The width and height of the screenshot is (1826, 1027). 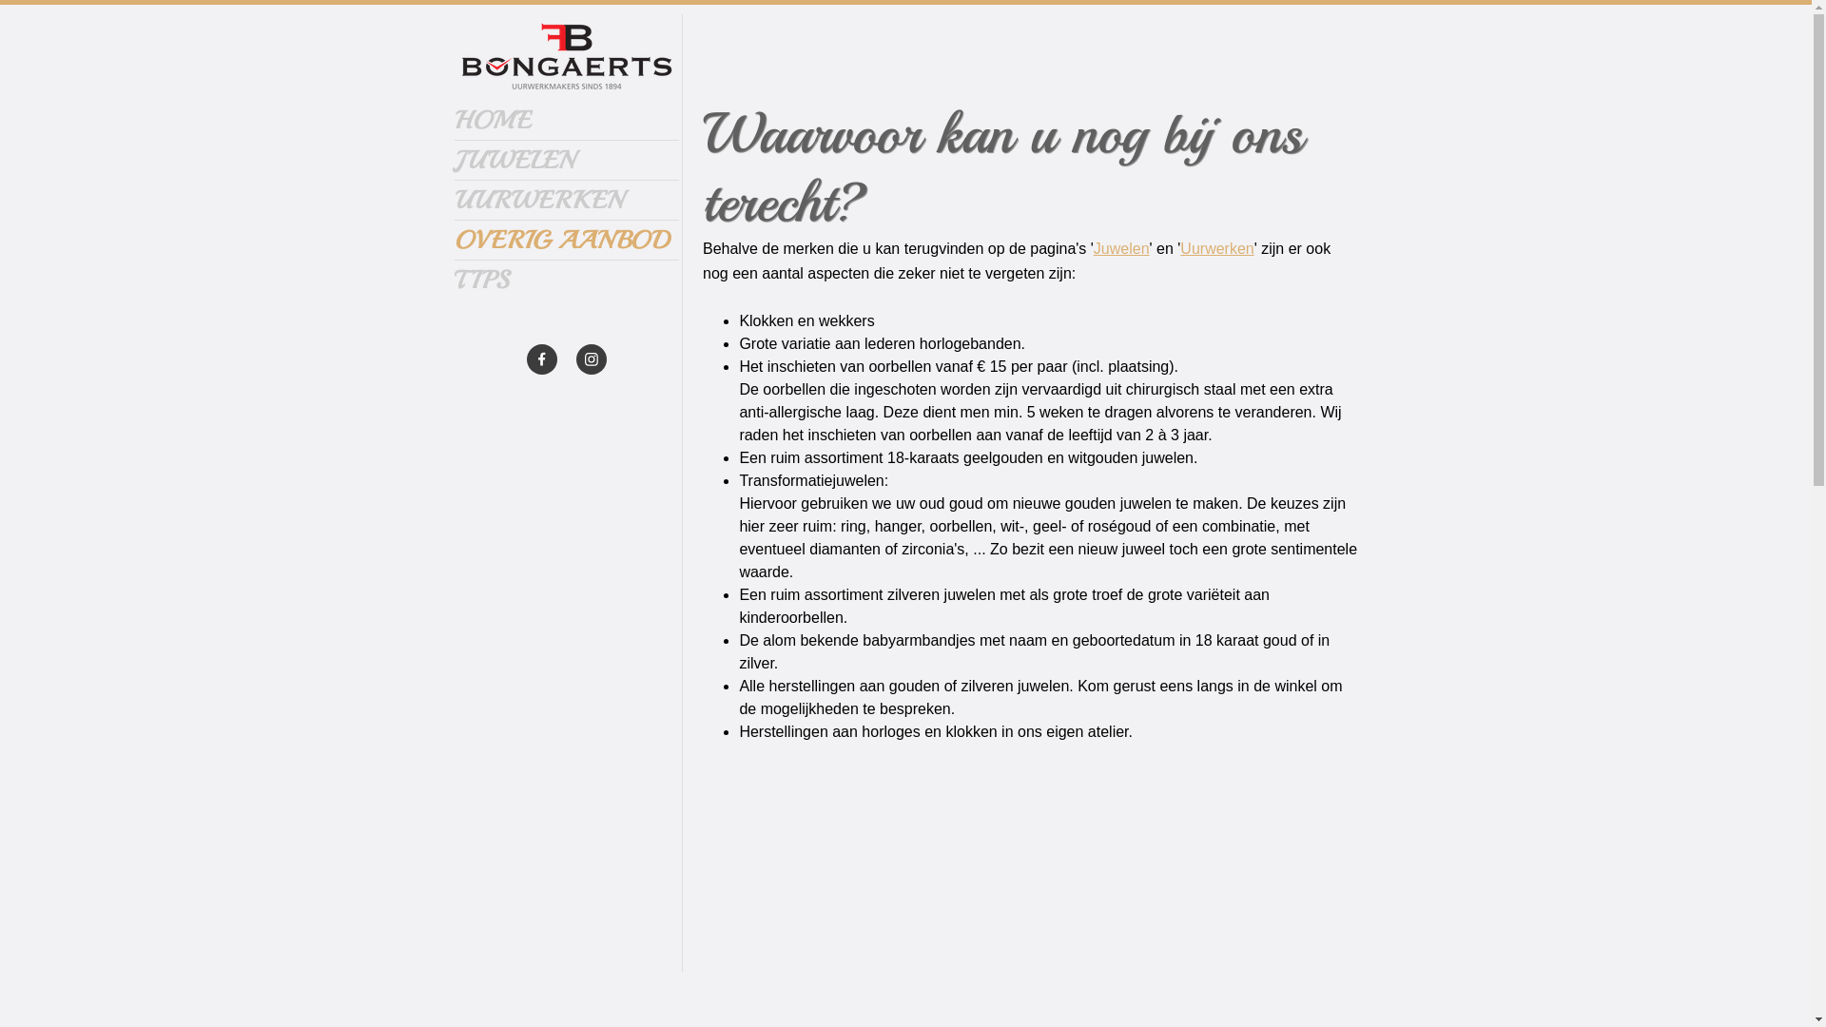 I want to click on JUWELEN, so click(x=567, y=160).